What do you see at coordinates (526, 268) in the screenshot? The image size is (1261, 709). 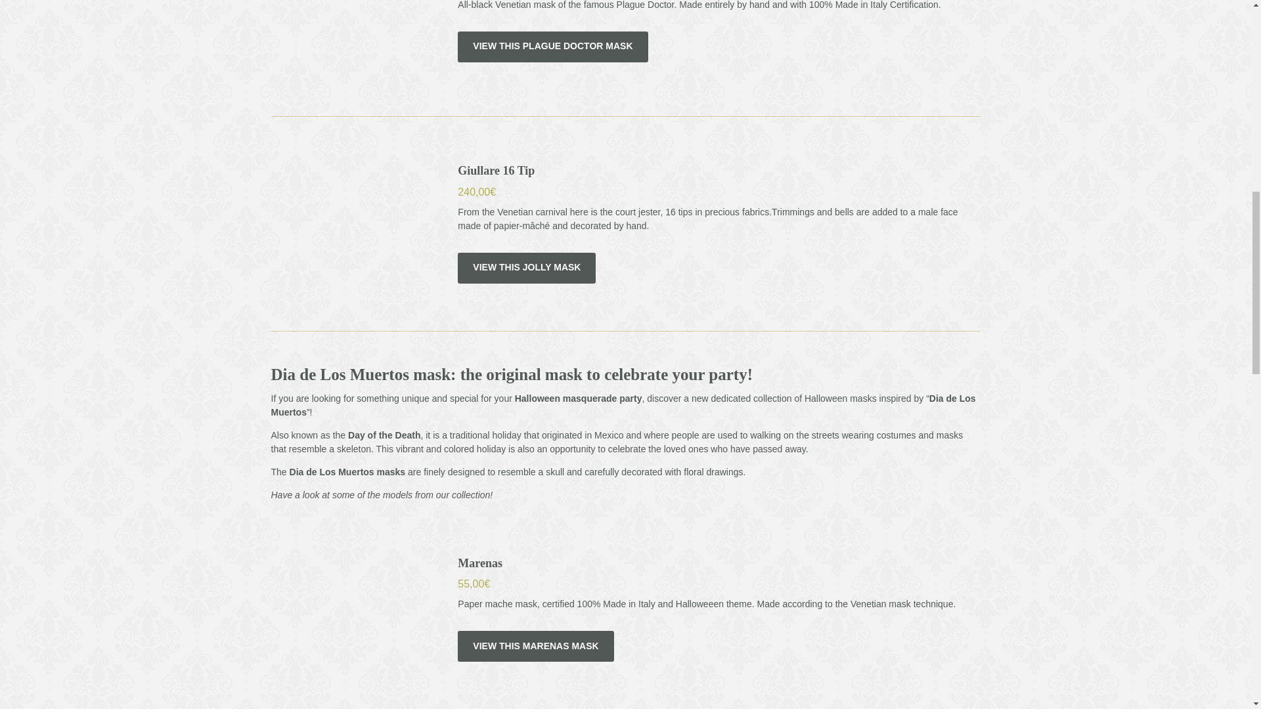 I see `VIEW THIS JOLLY MASK` at bounding box center [526, 268].